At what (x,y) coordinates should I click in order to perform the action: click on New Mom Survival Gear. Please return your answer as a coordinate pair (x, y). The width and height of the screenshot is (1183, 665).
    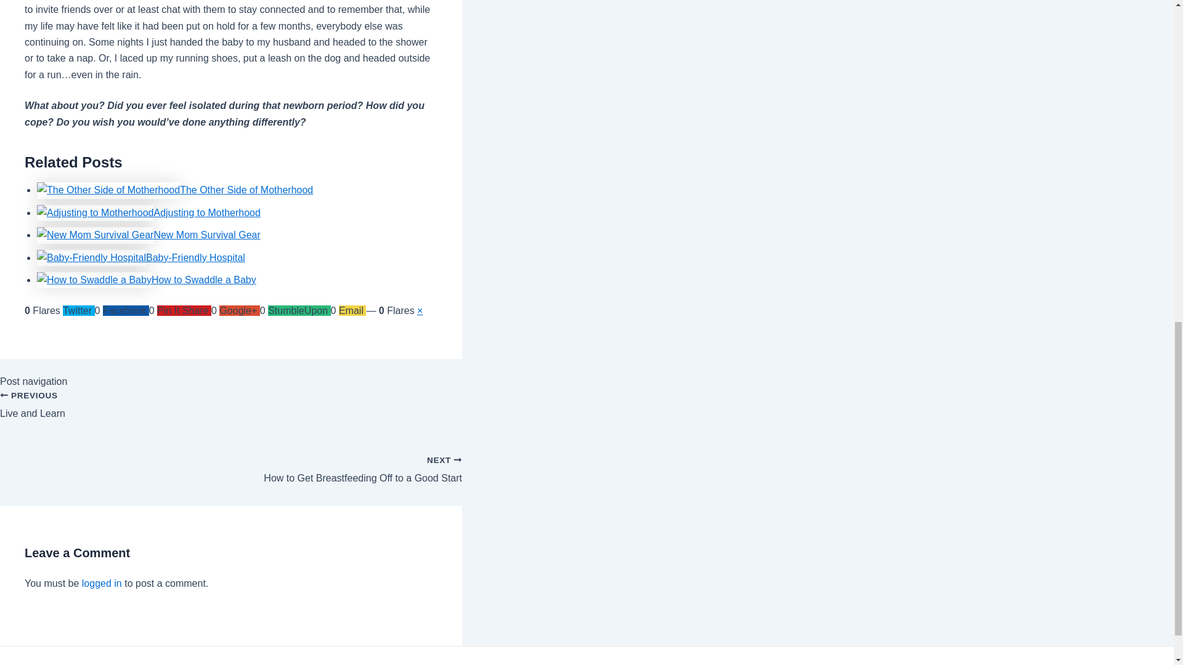
    Looking at the image, I should click on (246, 190).